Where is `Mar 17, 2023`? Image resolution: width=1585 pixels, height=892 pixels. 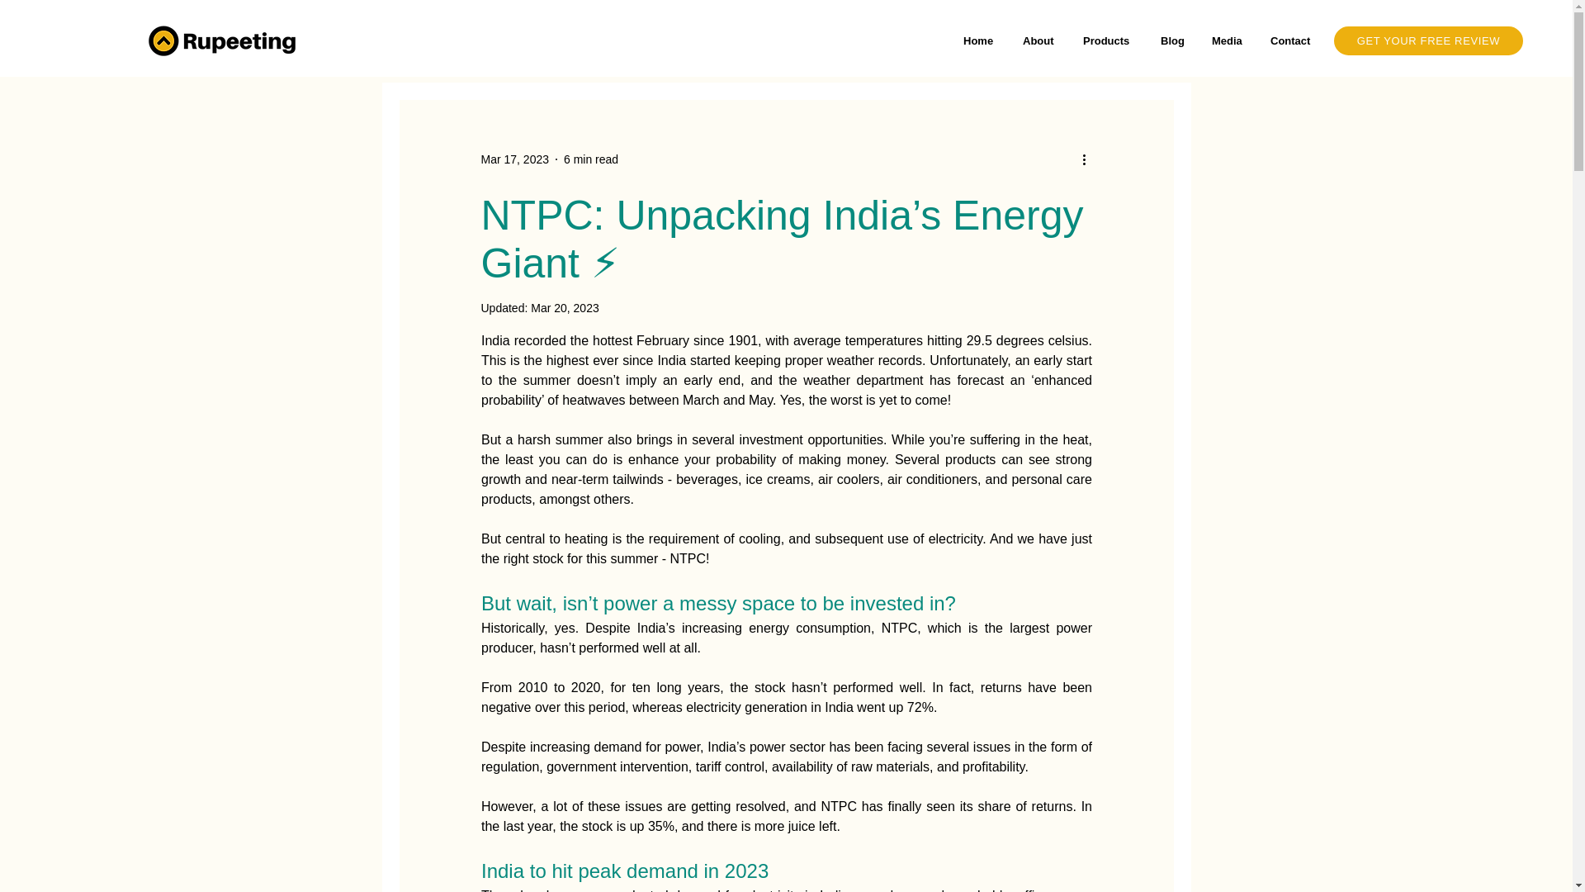 Mar 17, 2023 is located at coordinates (513, 158).